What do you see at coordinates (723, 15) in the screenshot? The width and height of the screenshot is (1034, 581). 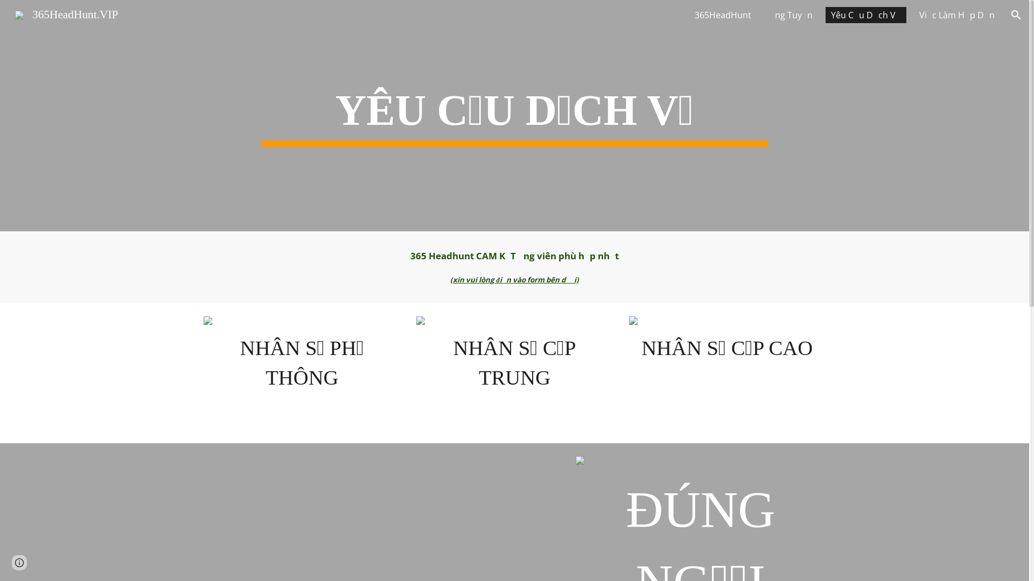 I see `365HeadHunt` at bounding box center [723, 15].